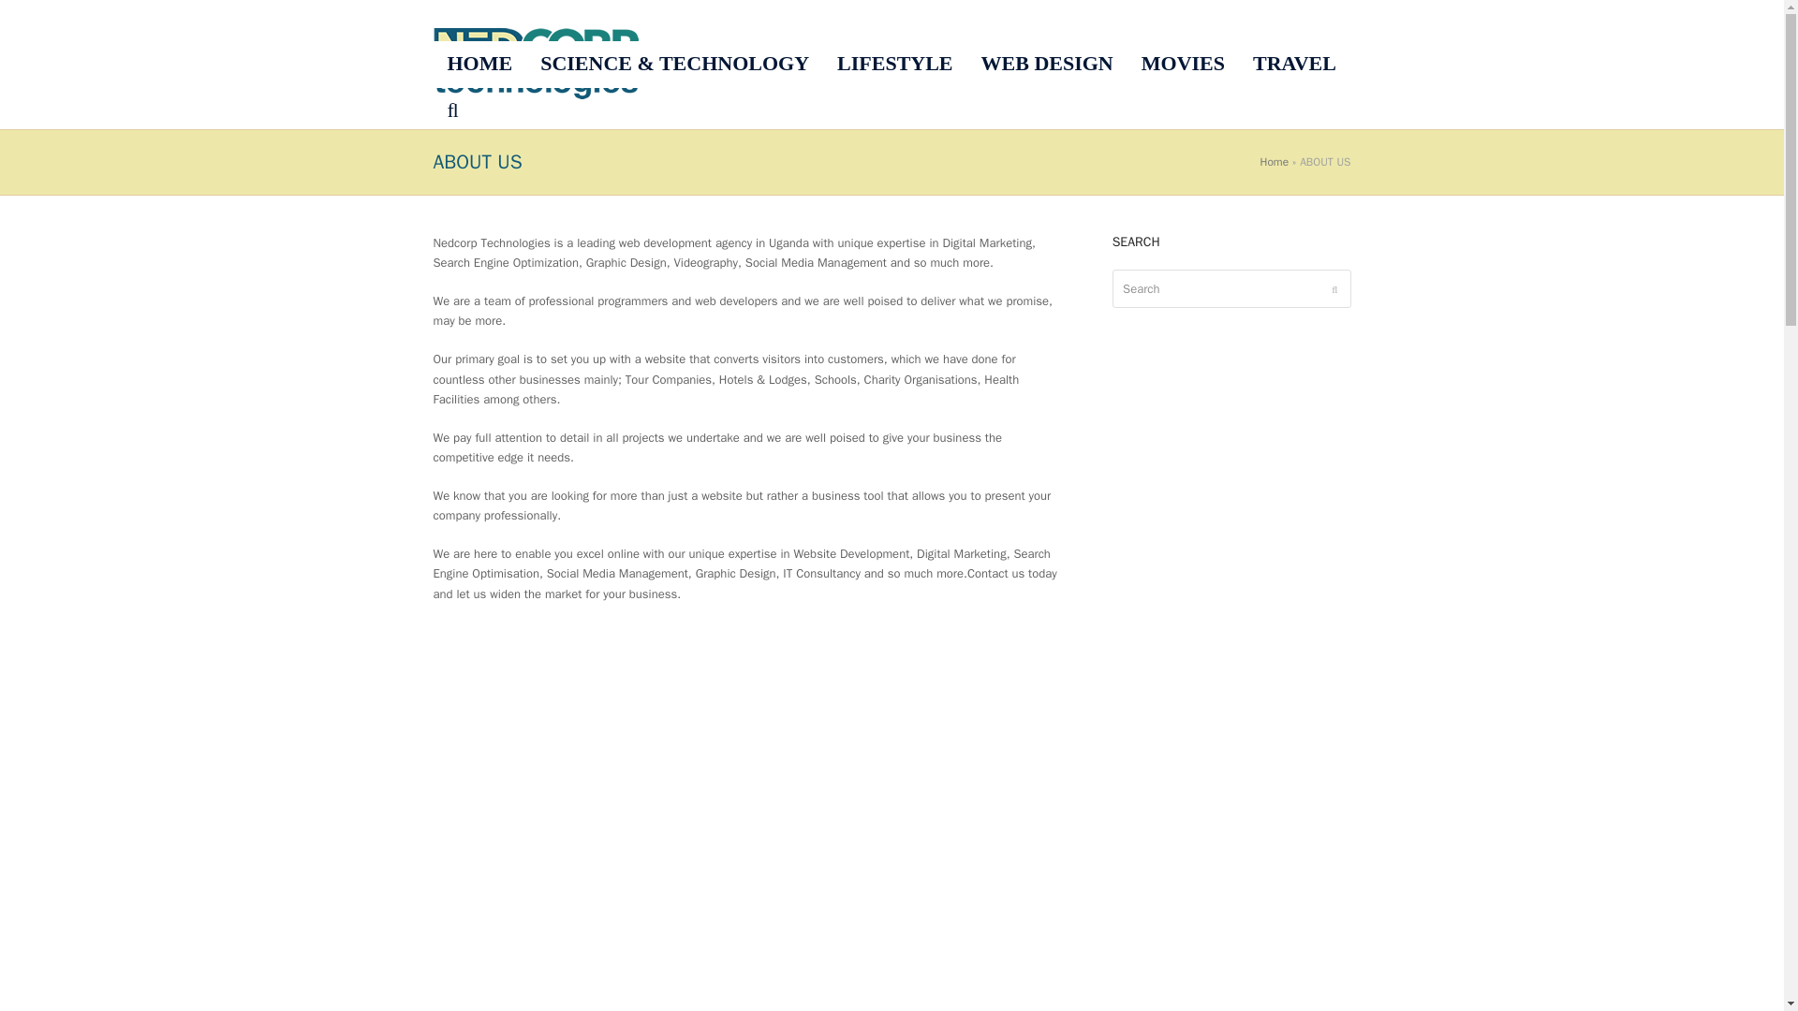 Image resolution: width=1798 pixels, height=1011 pixels. What do you see at coordinates (895, 64) in the screenshot?
I see `LIFESTYLE` at bounding box center [895, 64].